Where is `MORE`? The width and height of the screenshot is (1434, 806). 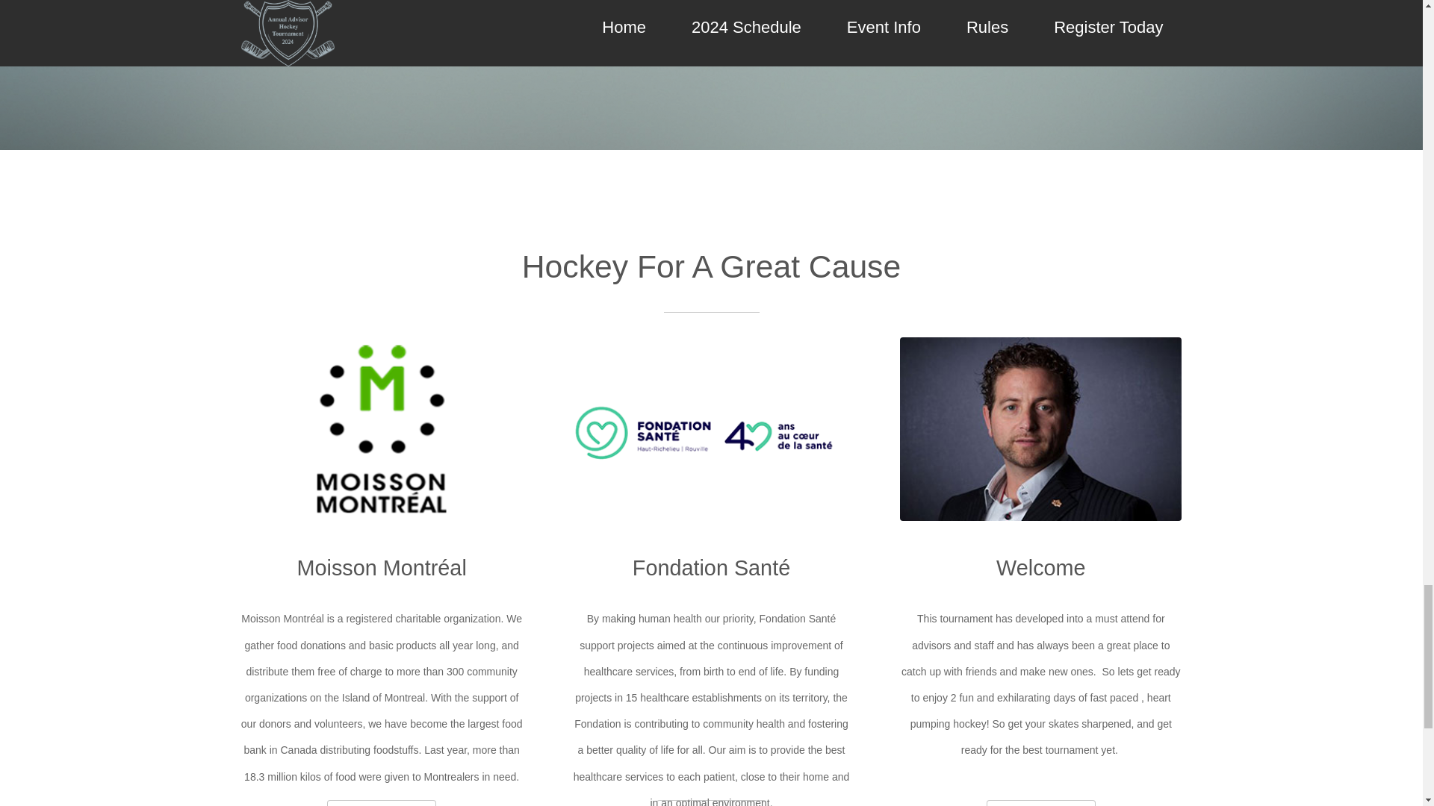 MORE is located at coordinates (1040, 803).